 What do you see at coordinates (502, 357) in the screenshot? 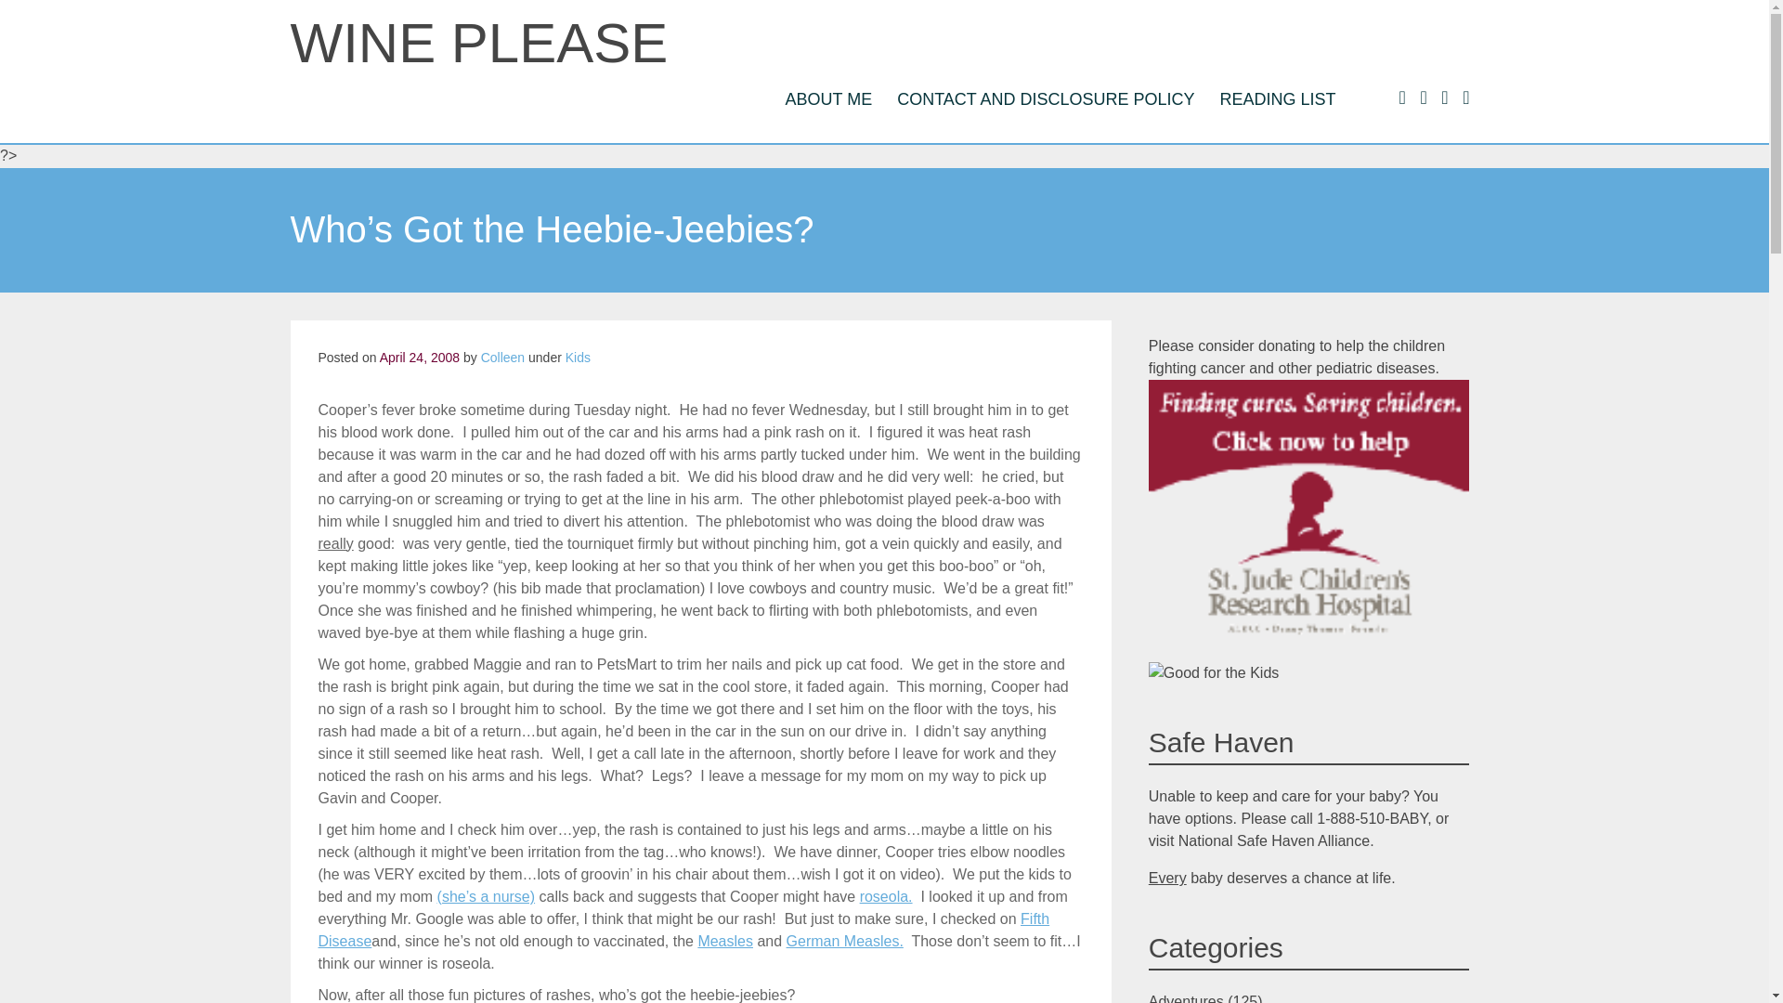
I see `Colleen` at bounding box center [502, 357].